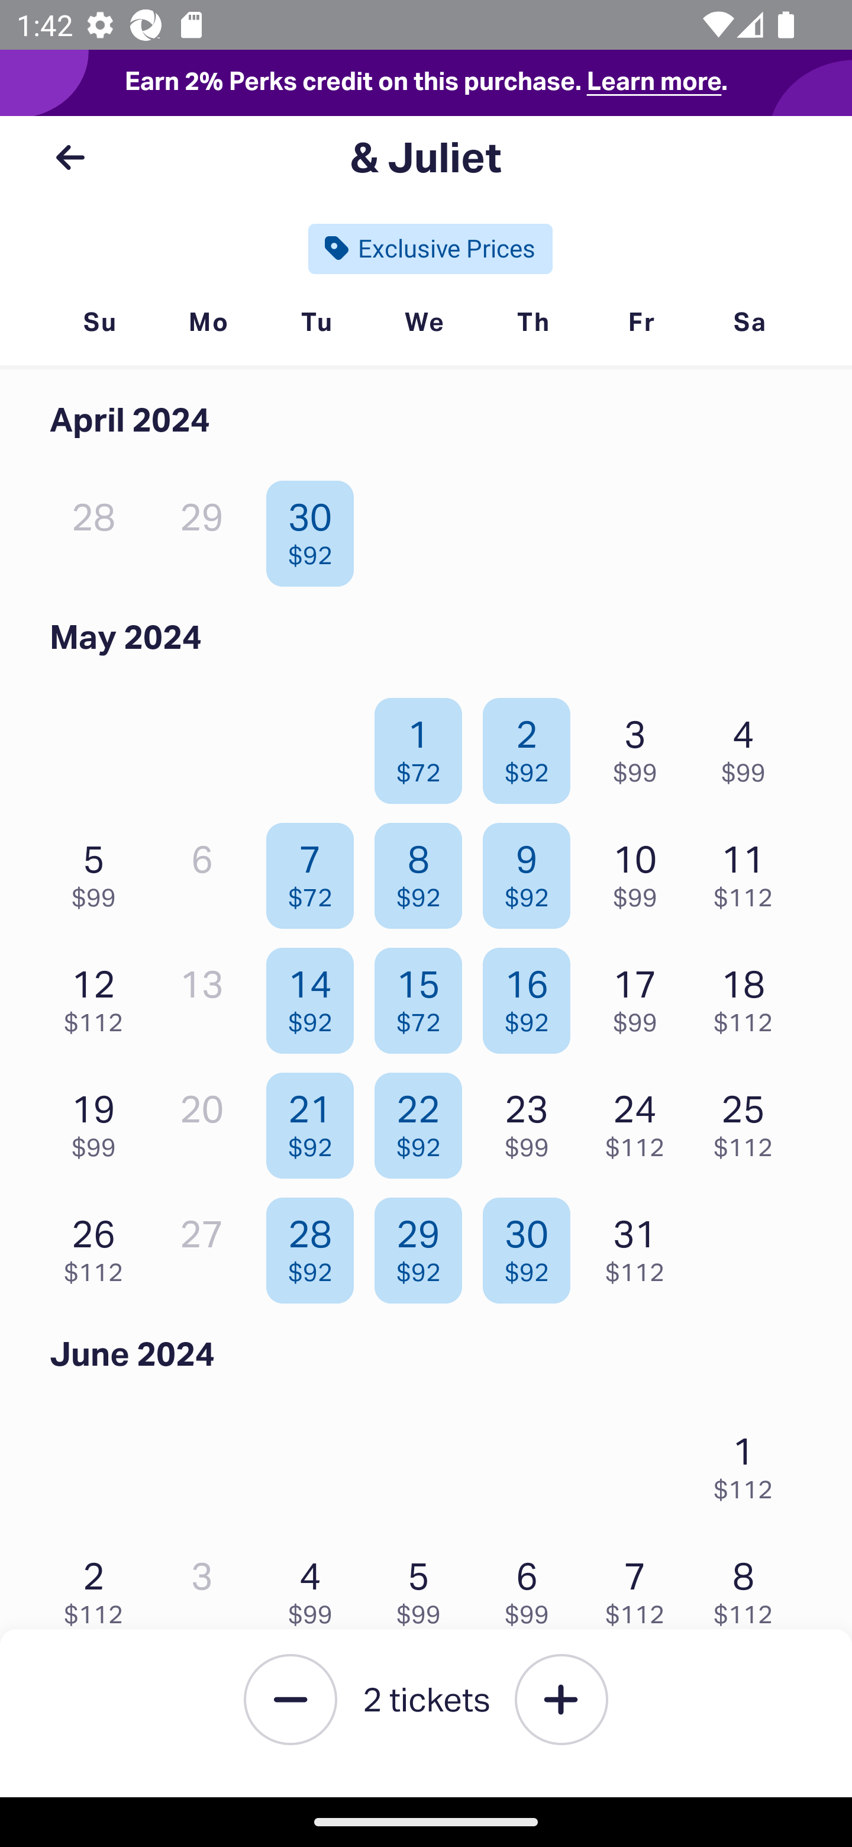  I want to click on 28 $92, so click(316, 1246).